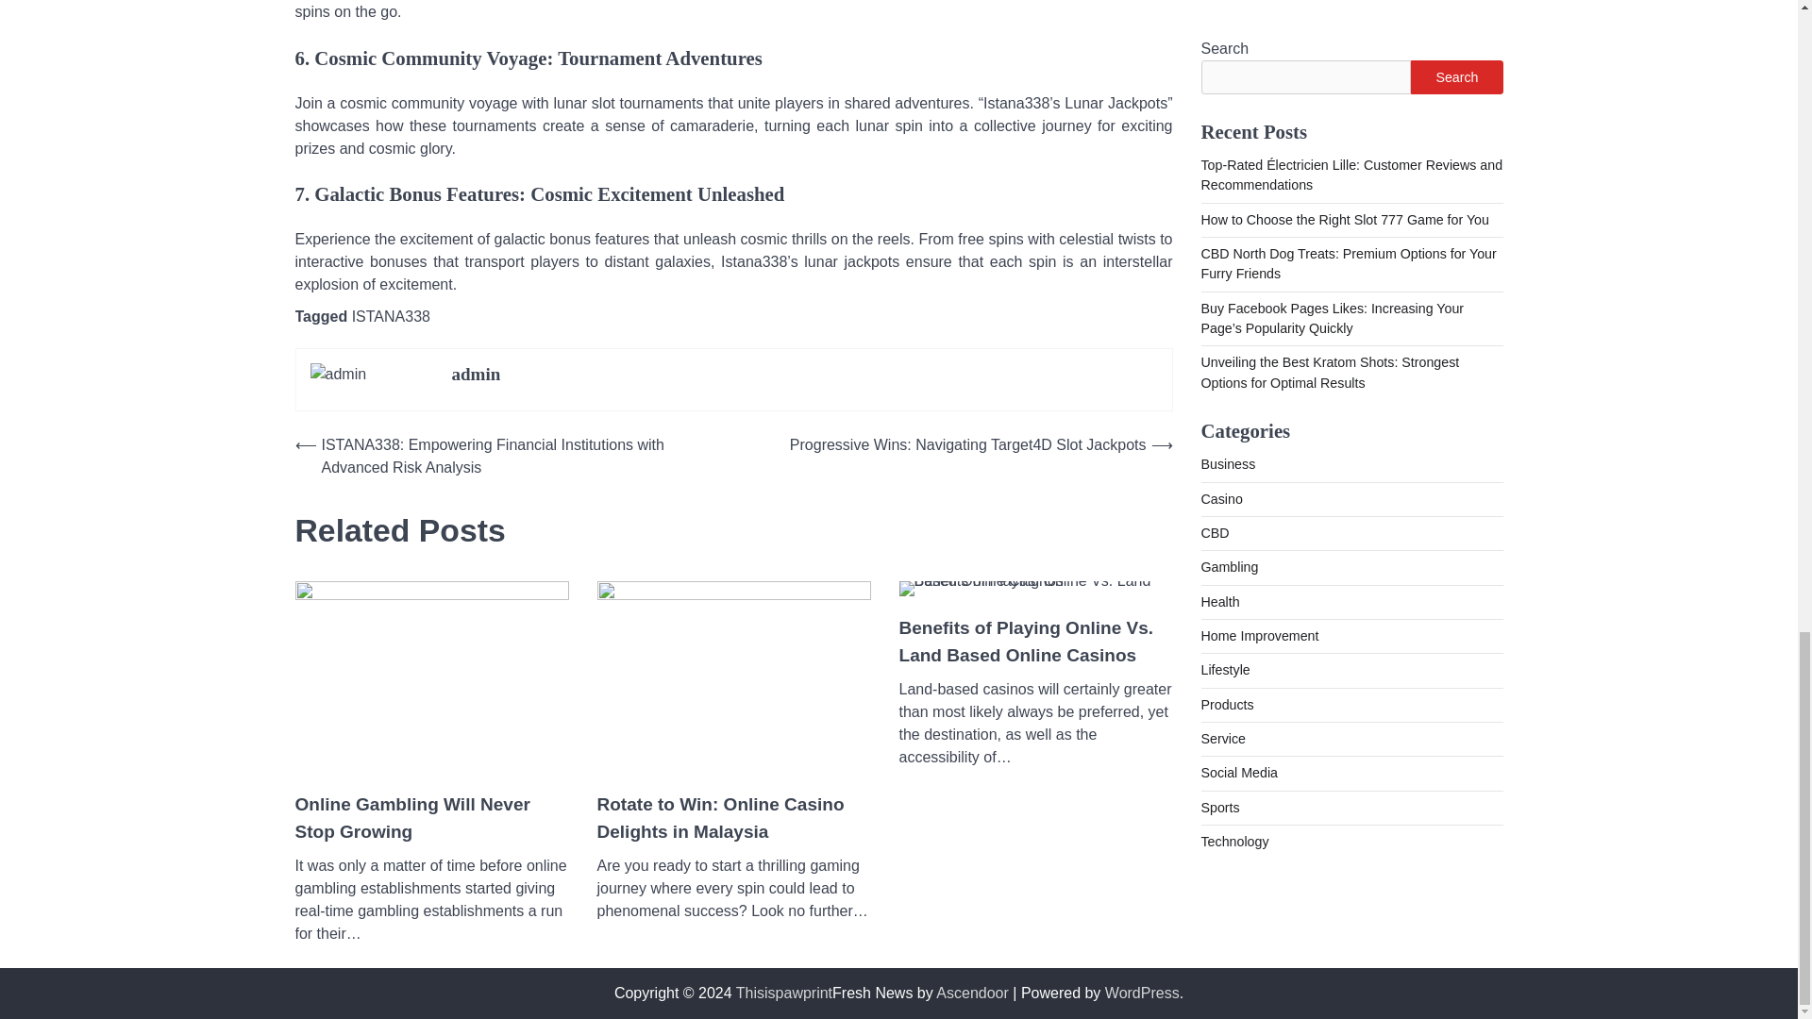 This screenshot has width=1812, height=1019. I want to click on Online Gambling Will Never Stop Growing, so click(430, 819).